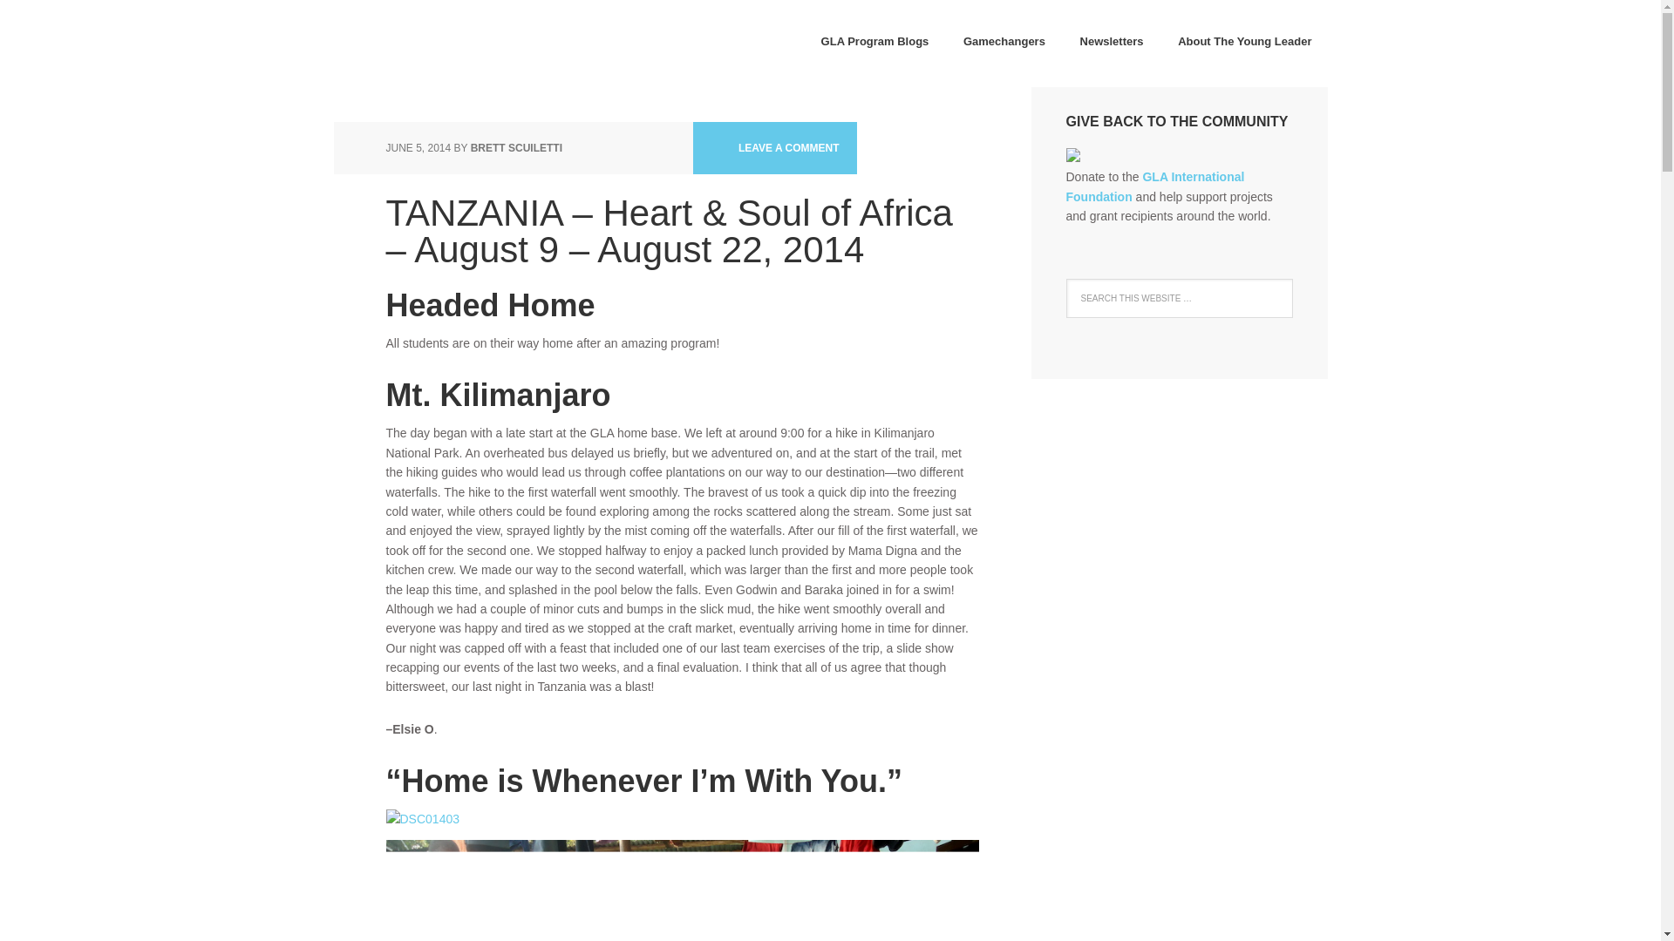  Describe the element at coordinates (516, 148) in the screenshot. I see `BRETT SCUILETTI` at that location.